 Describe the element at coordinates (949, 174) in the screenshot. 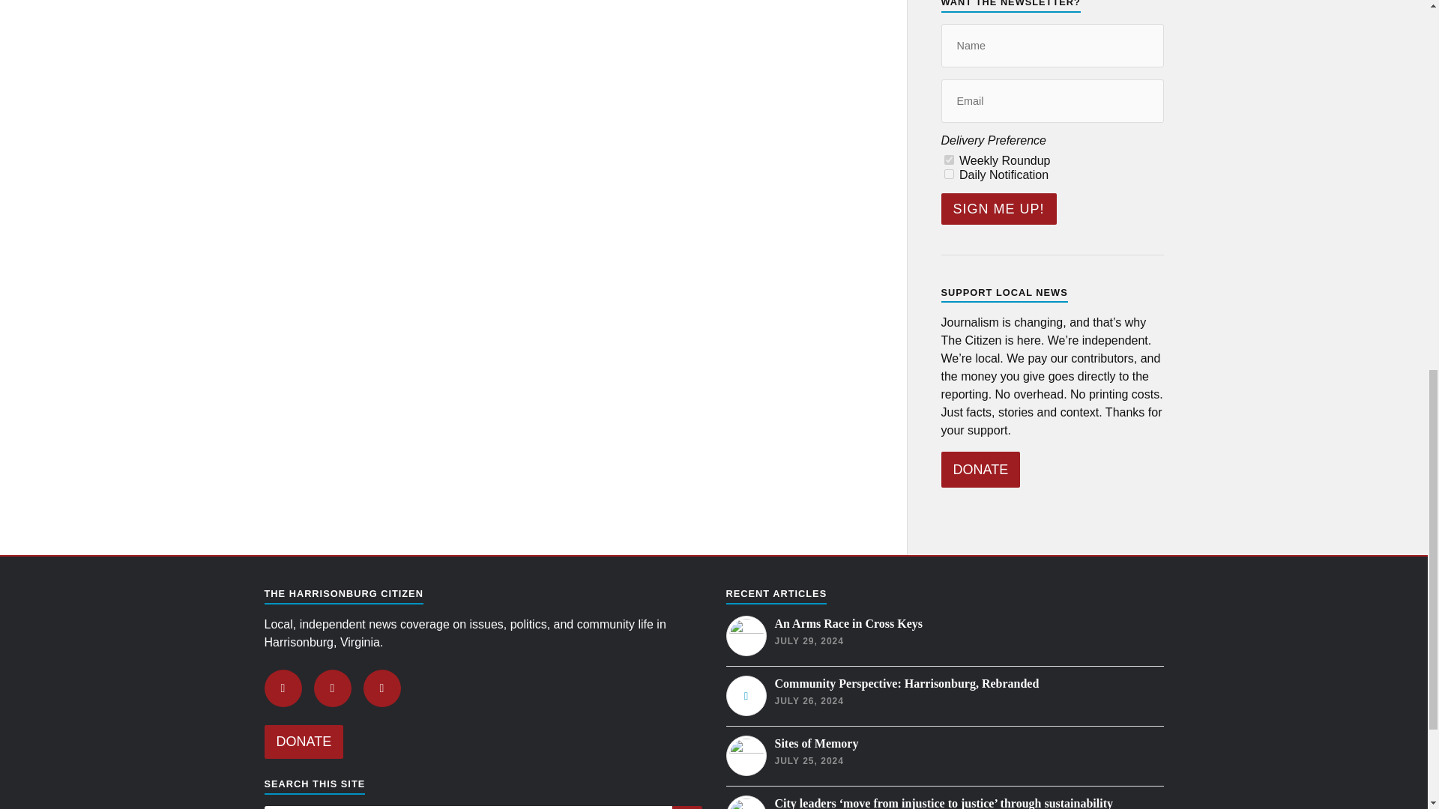

I see `3fe0729a7e` at that location.